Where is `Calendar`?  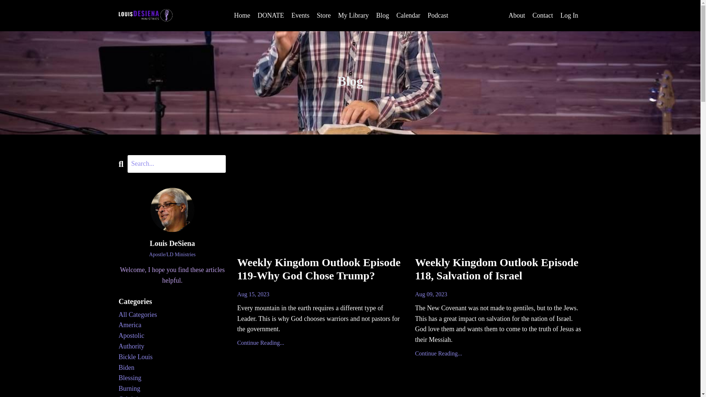
Calendar is located at coordinates (408, 15).